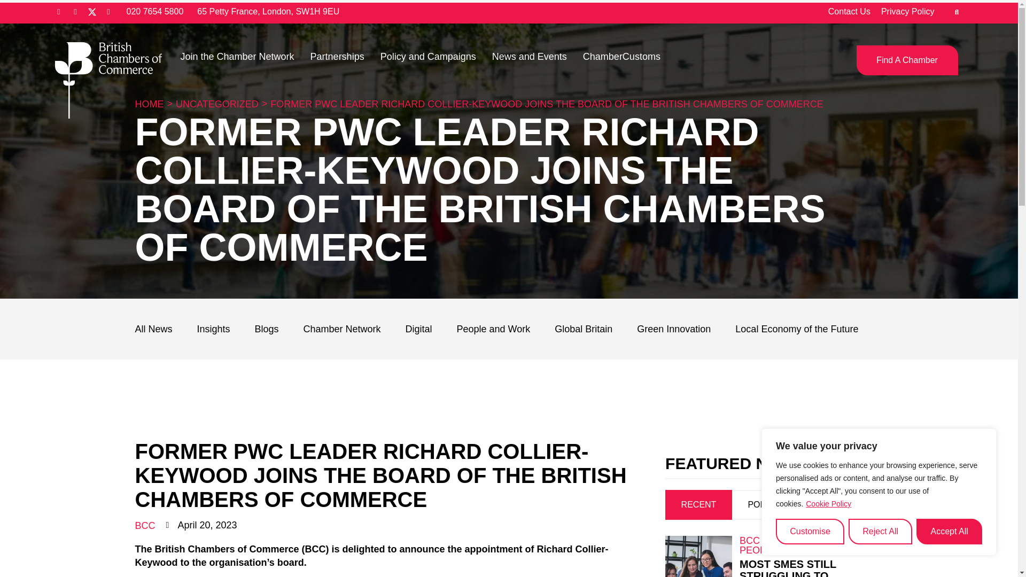 Image resolution: width=1026 pixels, height=577 pixels. I want to click on Contact Us, so click(849, 12).